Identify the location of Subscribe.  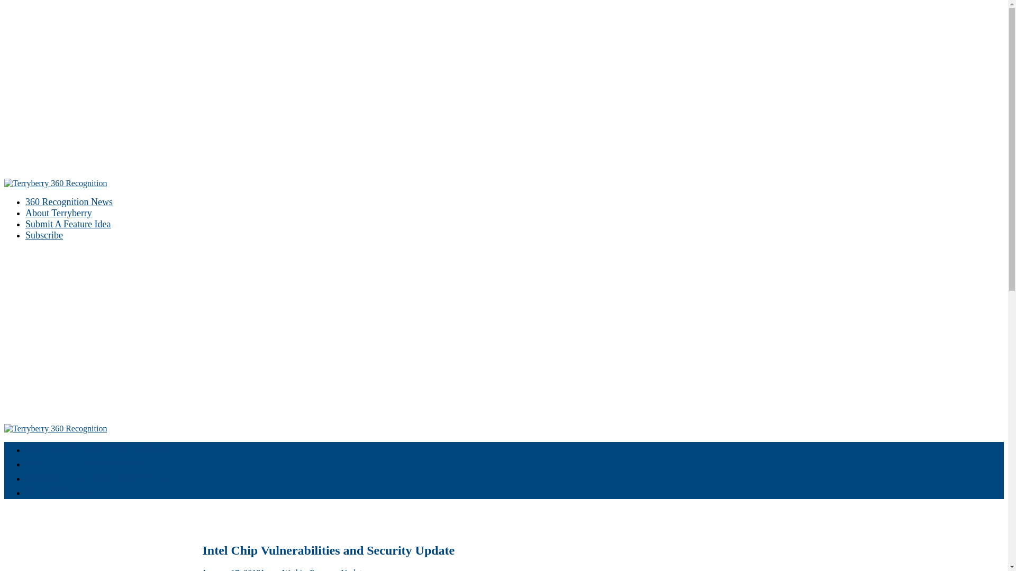
(44, 235).